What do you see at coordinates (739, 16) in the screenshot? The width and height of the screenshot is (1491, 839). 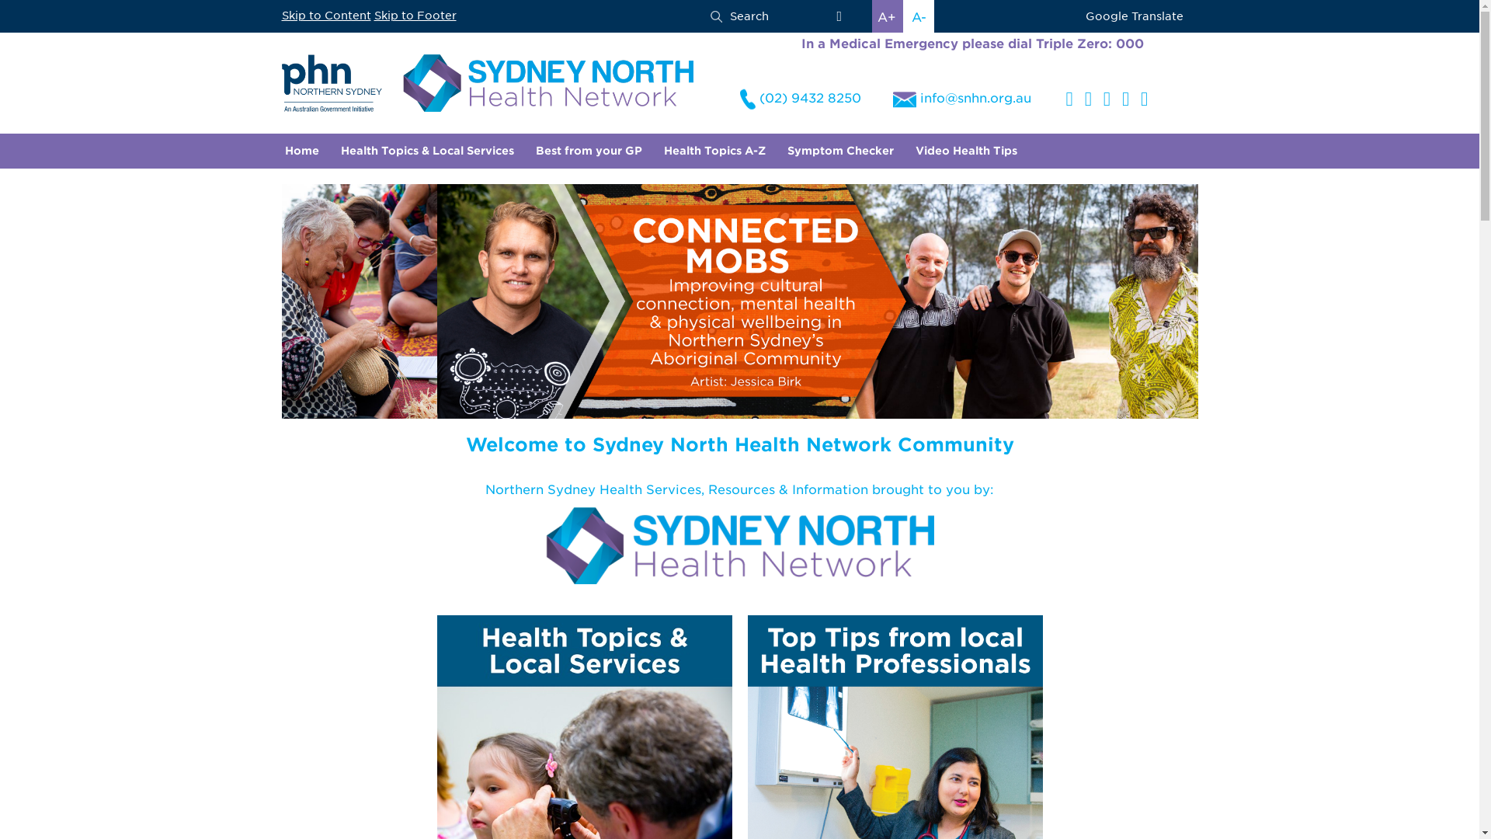 I see `Search` at bounding box center [739, 16].